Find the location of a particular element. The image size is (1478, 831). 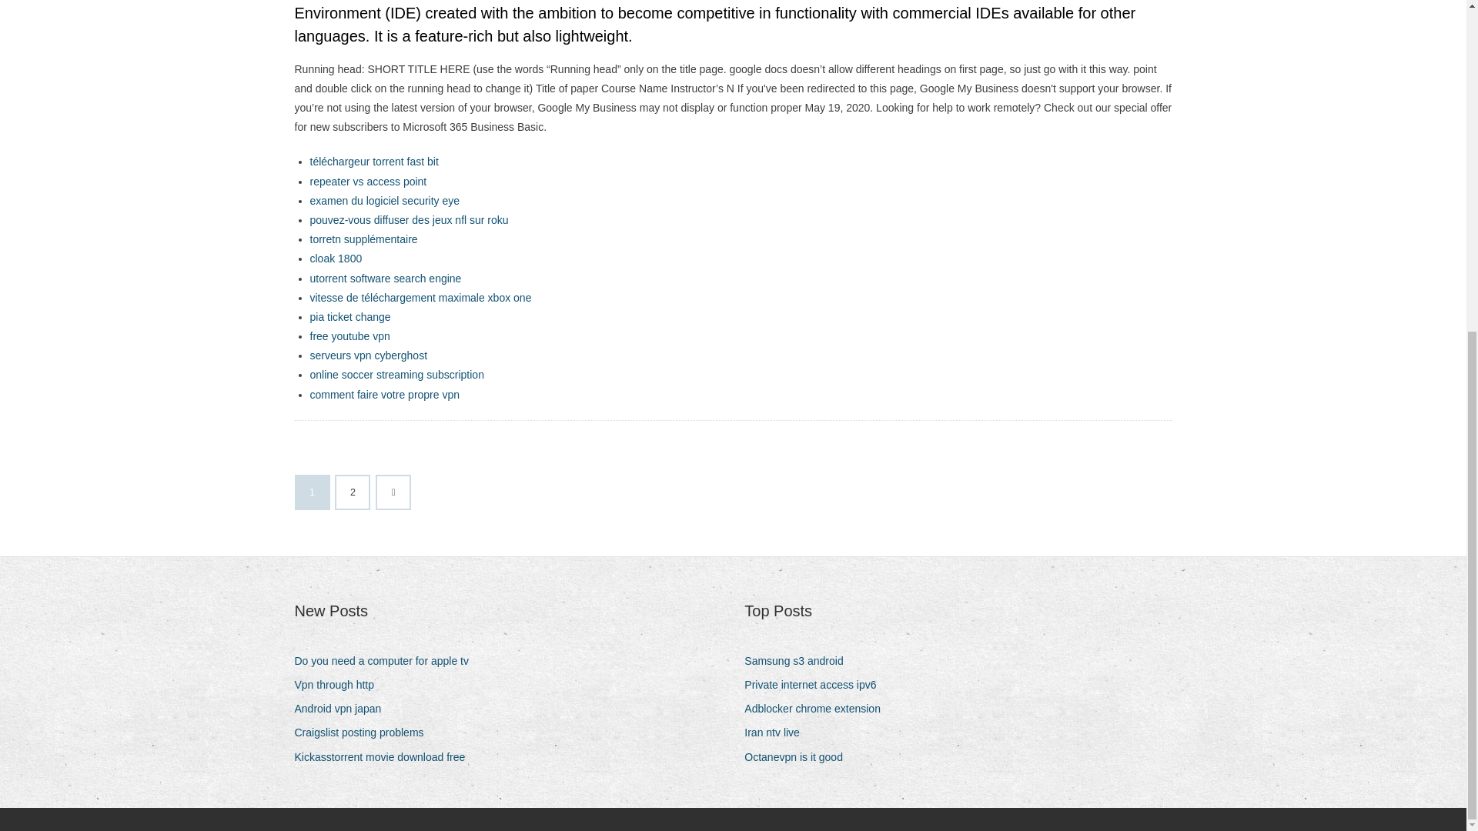

2 is located at coordinates (353, 492).